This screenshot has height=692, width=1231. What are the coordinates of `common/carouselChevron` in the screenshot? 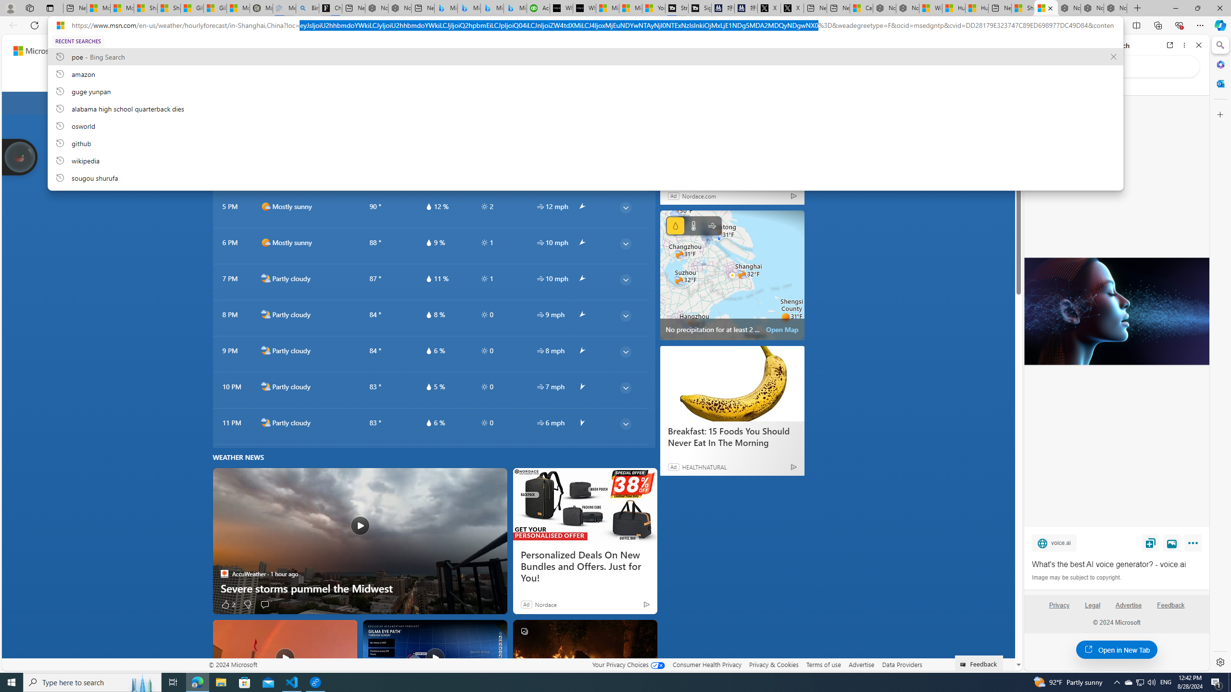 It's located at (770, 103).